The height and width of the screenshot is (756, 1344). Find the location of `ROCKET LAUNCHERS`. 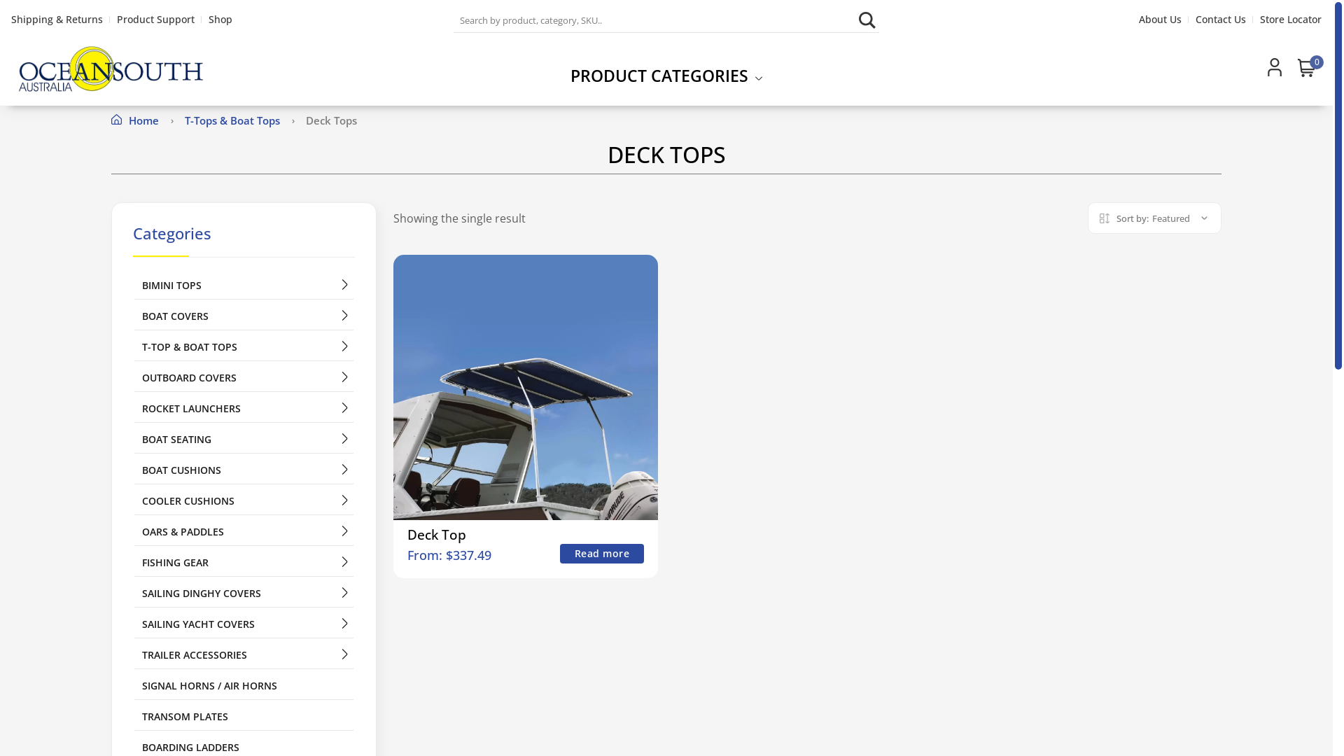

ROCKET LAUNCHERS is located at coordinates (244, 409).